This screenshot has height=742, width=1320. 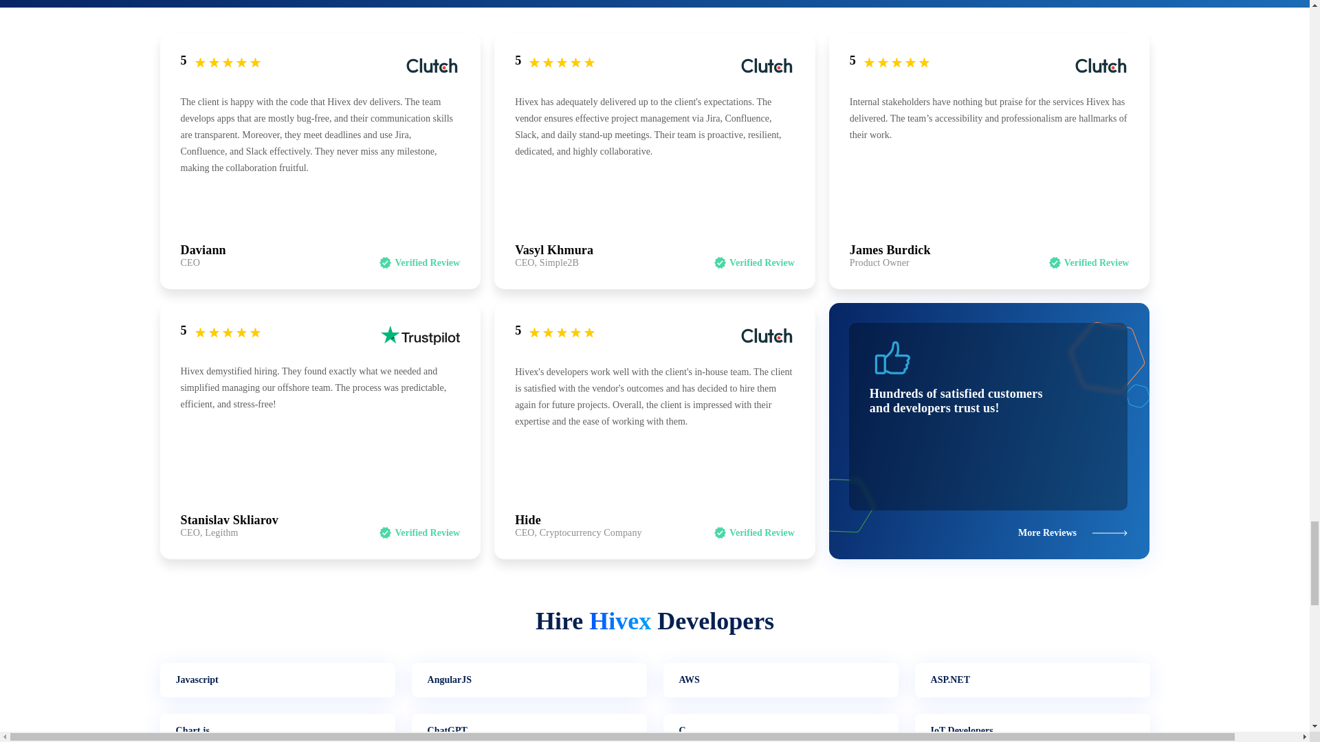 What do you see at coordinates (1032, 680) in the screenshot?
I see `ASP.NET` at bounding box center [1032, 680].